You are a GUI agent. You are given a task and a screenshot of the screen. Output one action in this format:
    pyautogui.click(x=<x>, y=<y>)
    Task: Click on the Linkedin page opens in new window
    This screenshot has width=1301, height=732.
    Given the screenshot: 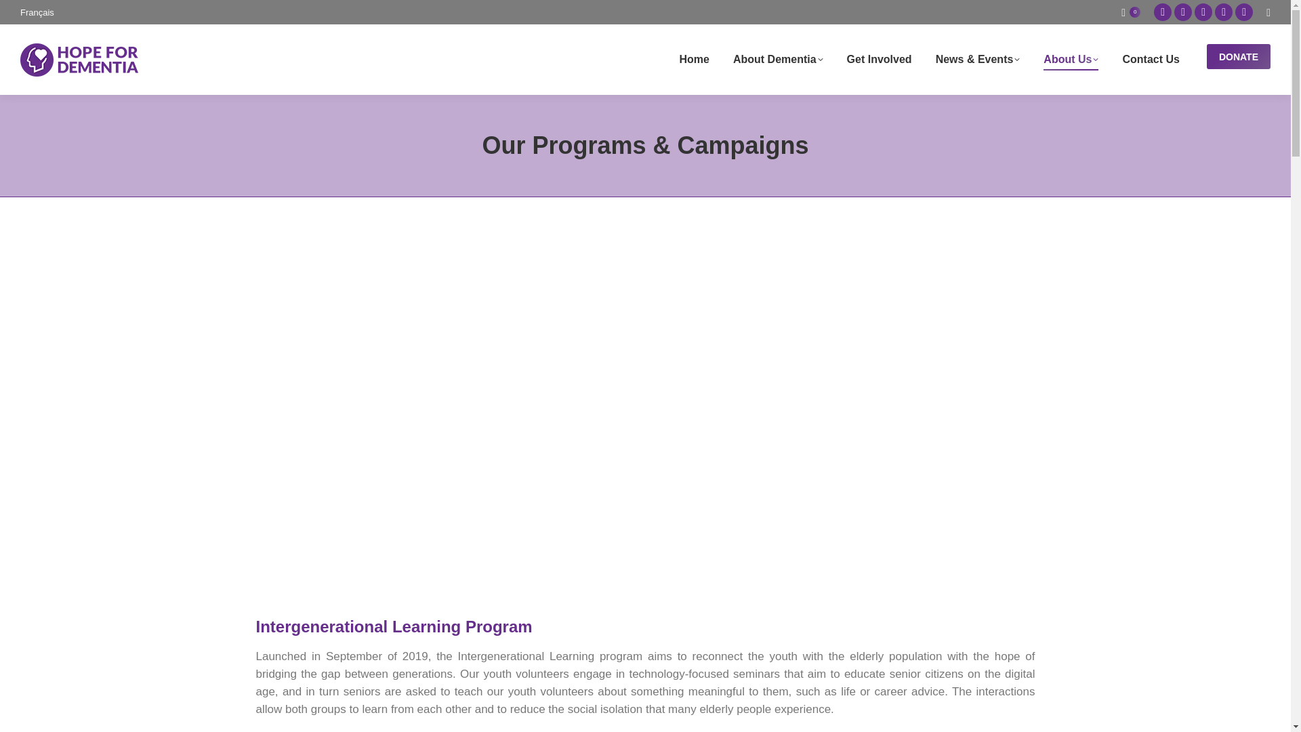 What is the action you would take?
    pyautogui.click(x=1243, y=12)
    